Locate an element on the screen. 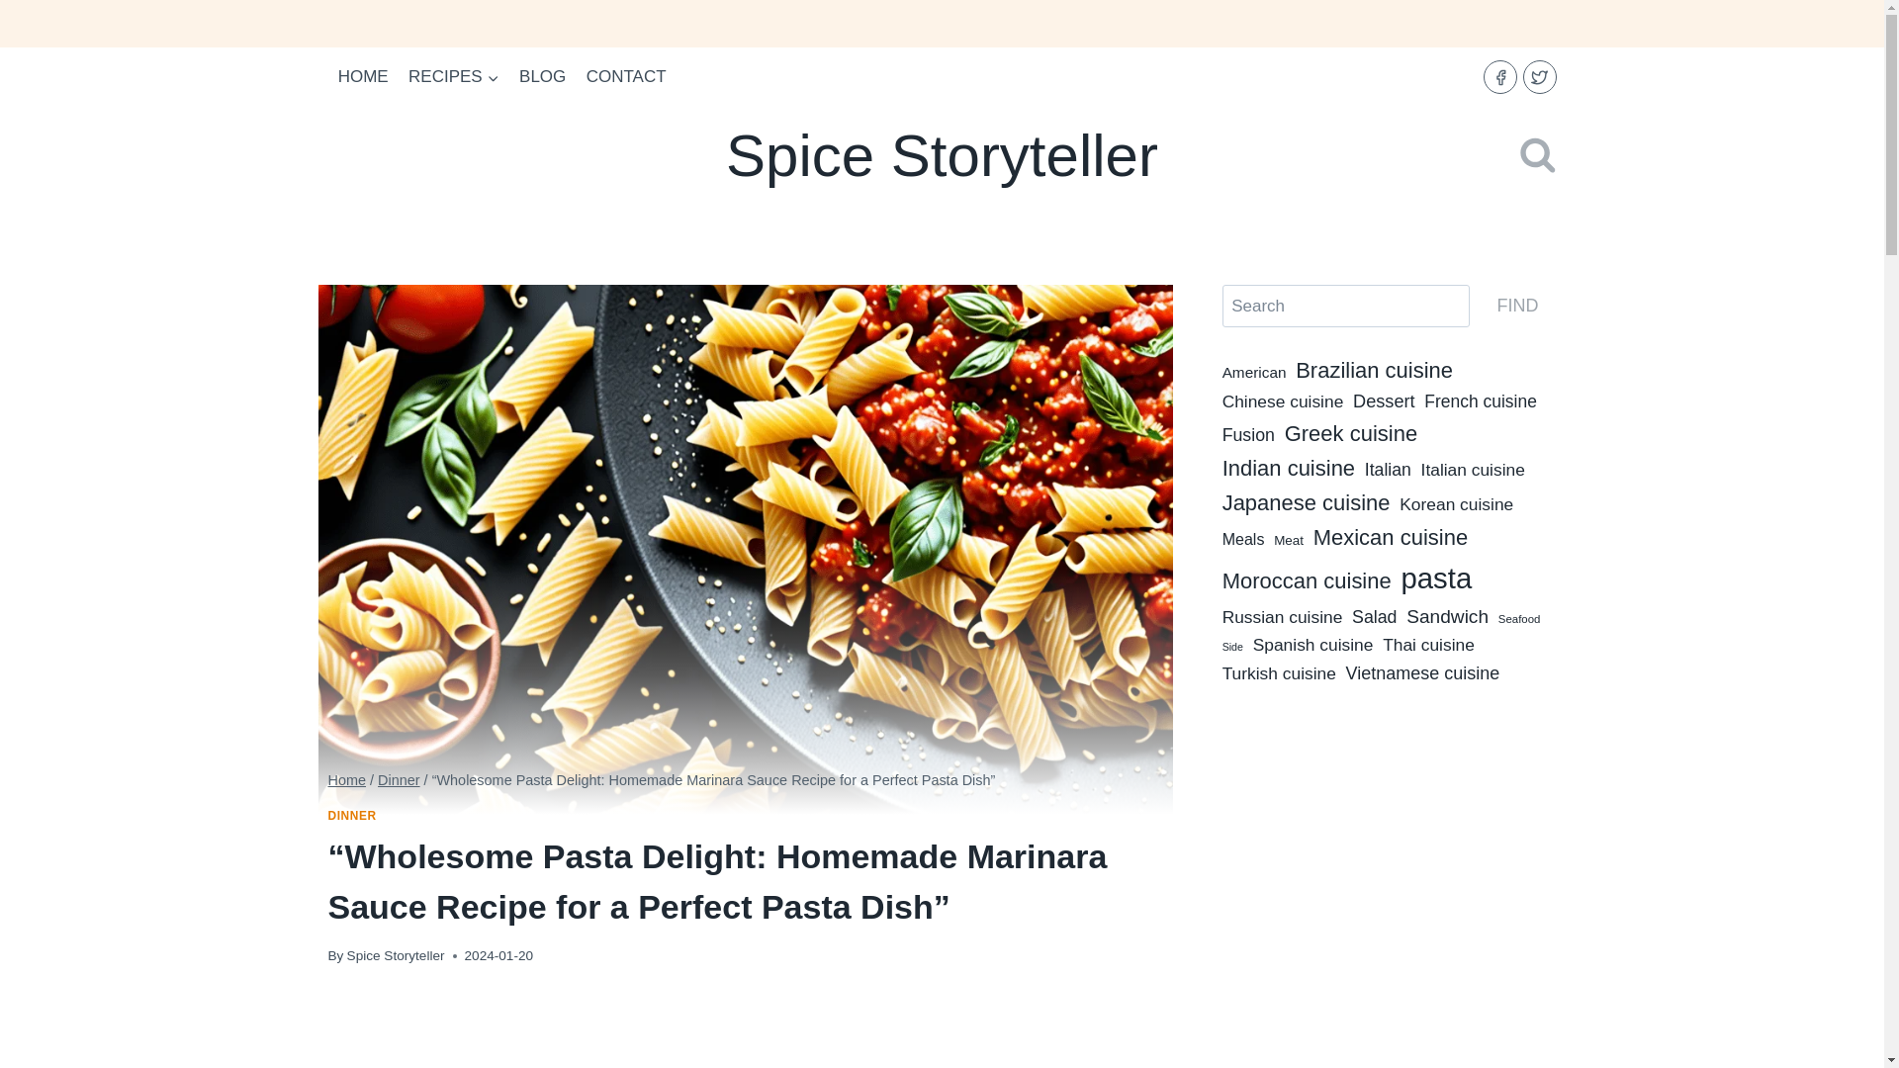  Spice Storyteller is located at coordinates (396, 955).